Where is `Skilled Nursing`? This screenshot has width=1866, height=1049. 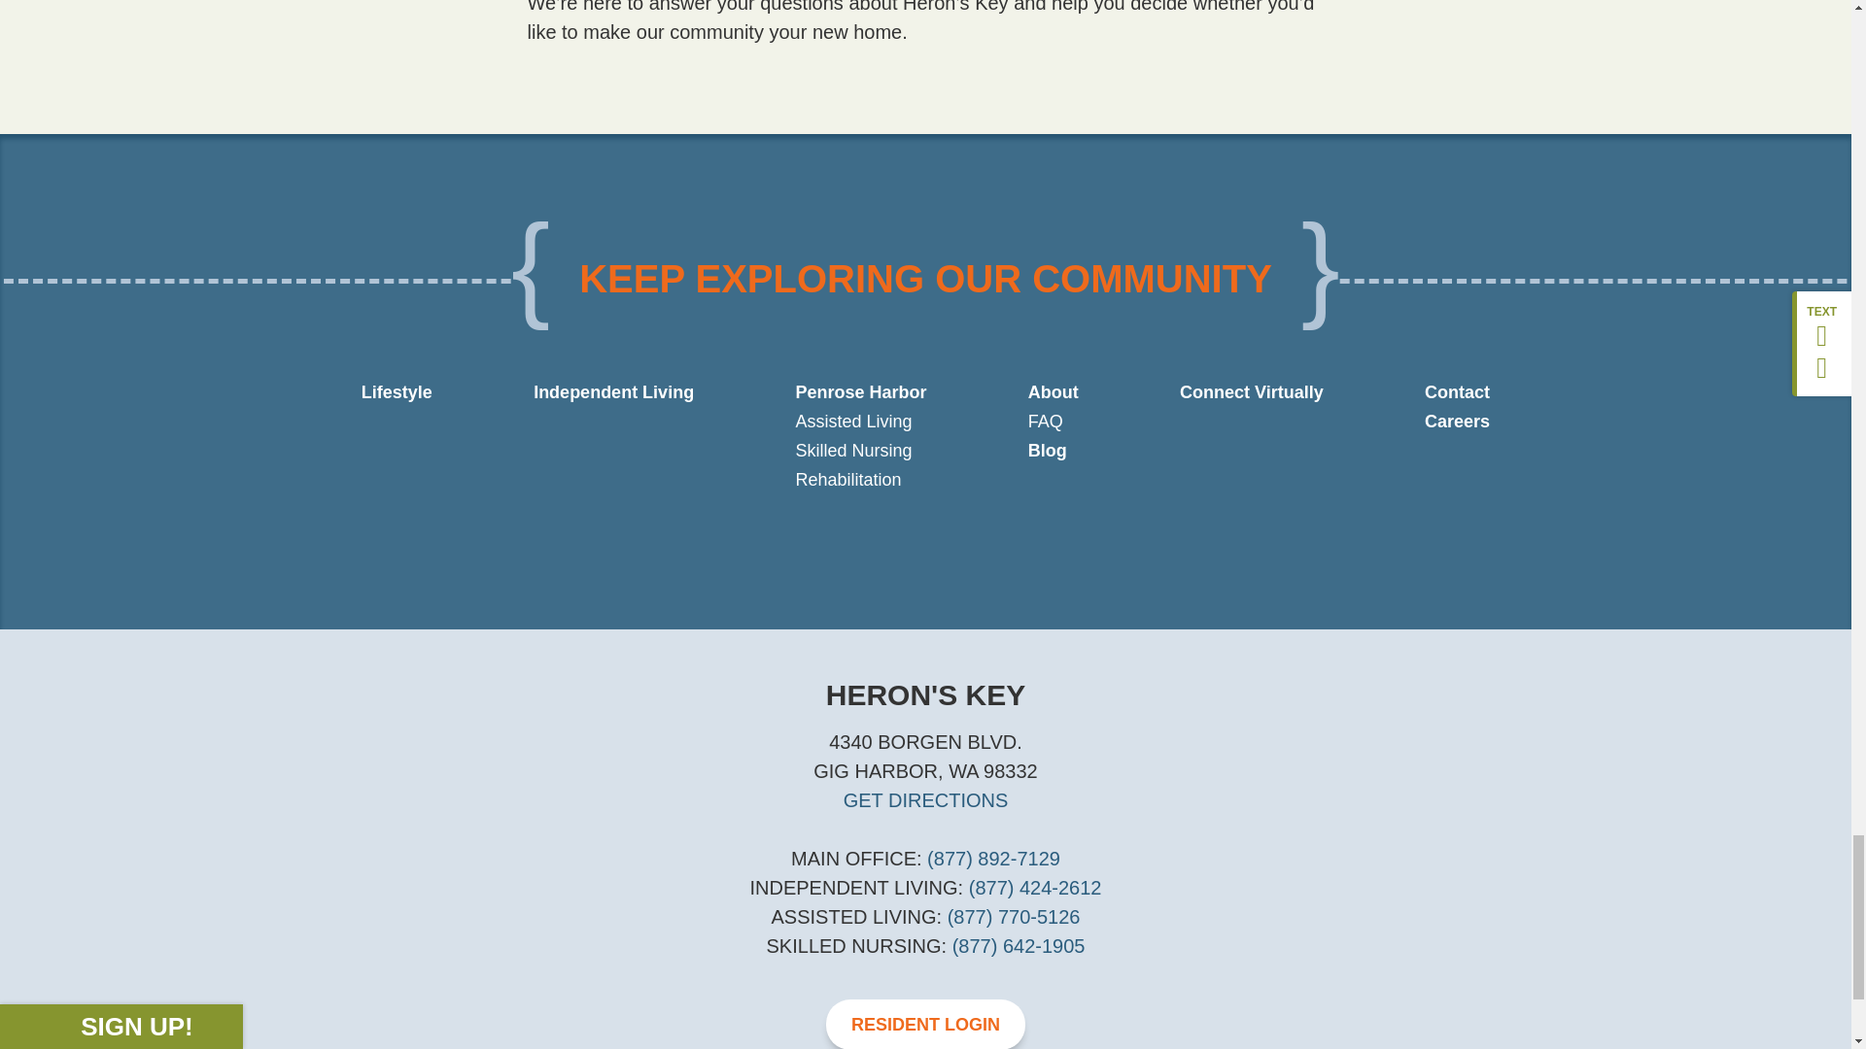
Skilled Nursing is located at coordinates (853, 451).